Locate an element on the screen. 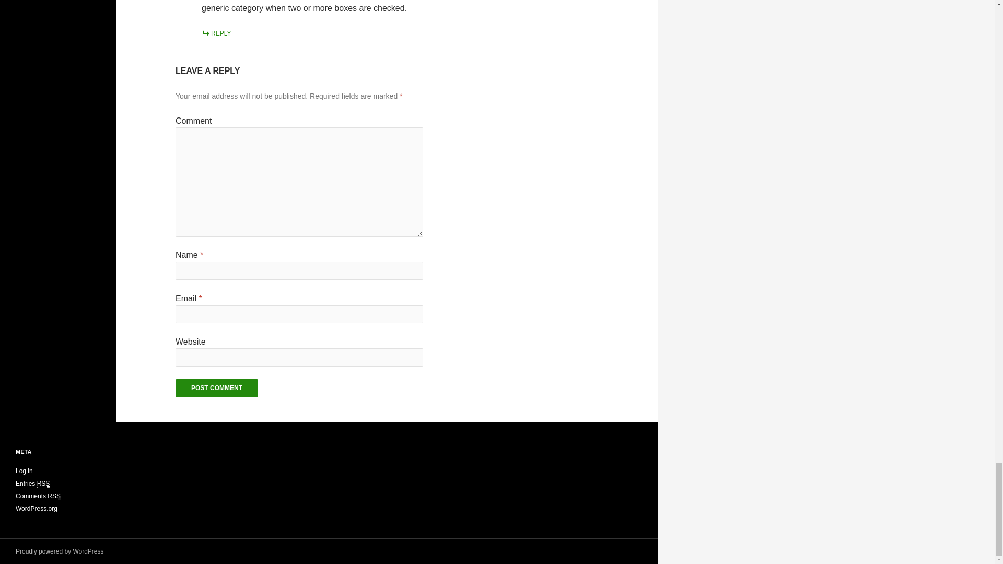 This screenshot has width=1003, height=564. Really Simple Syndication is located at coordinates (44, 484).